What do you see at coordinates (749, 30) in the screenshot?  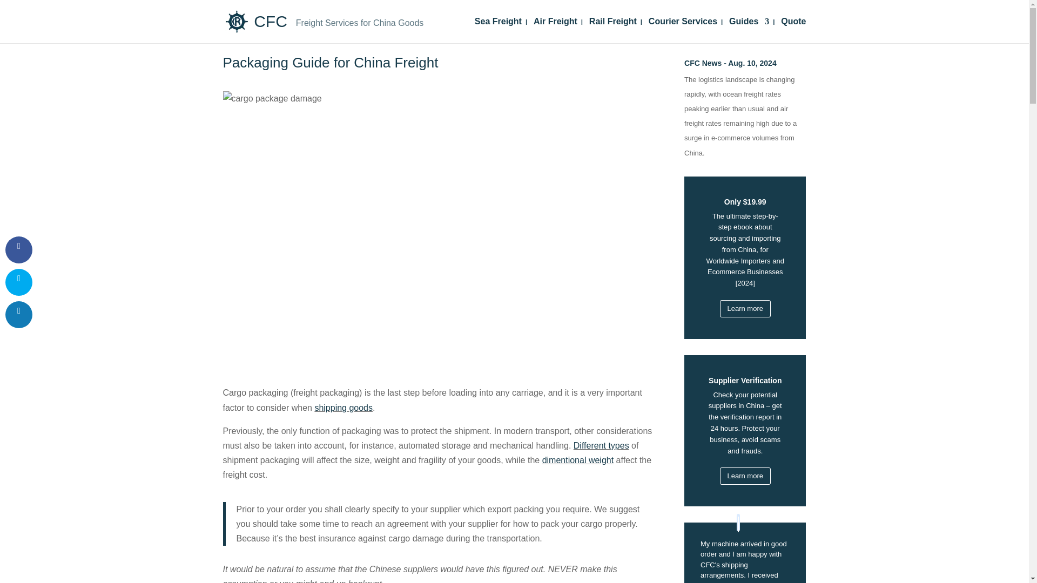 I see `Guides` at bounding box center [749, 30].